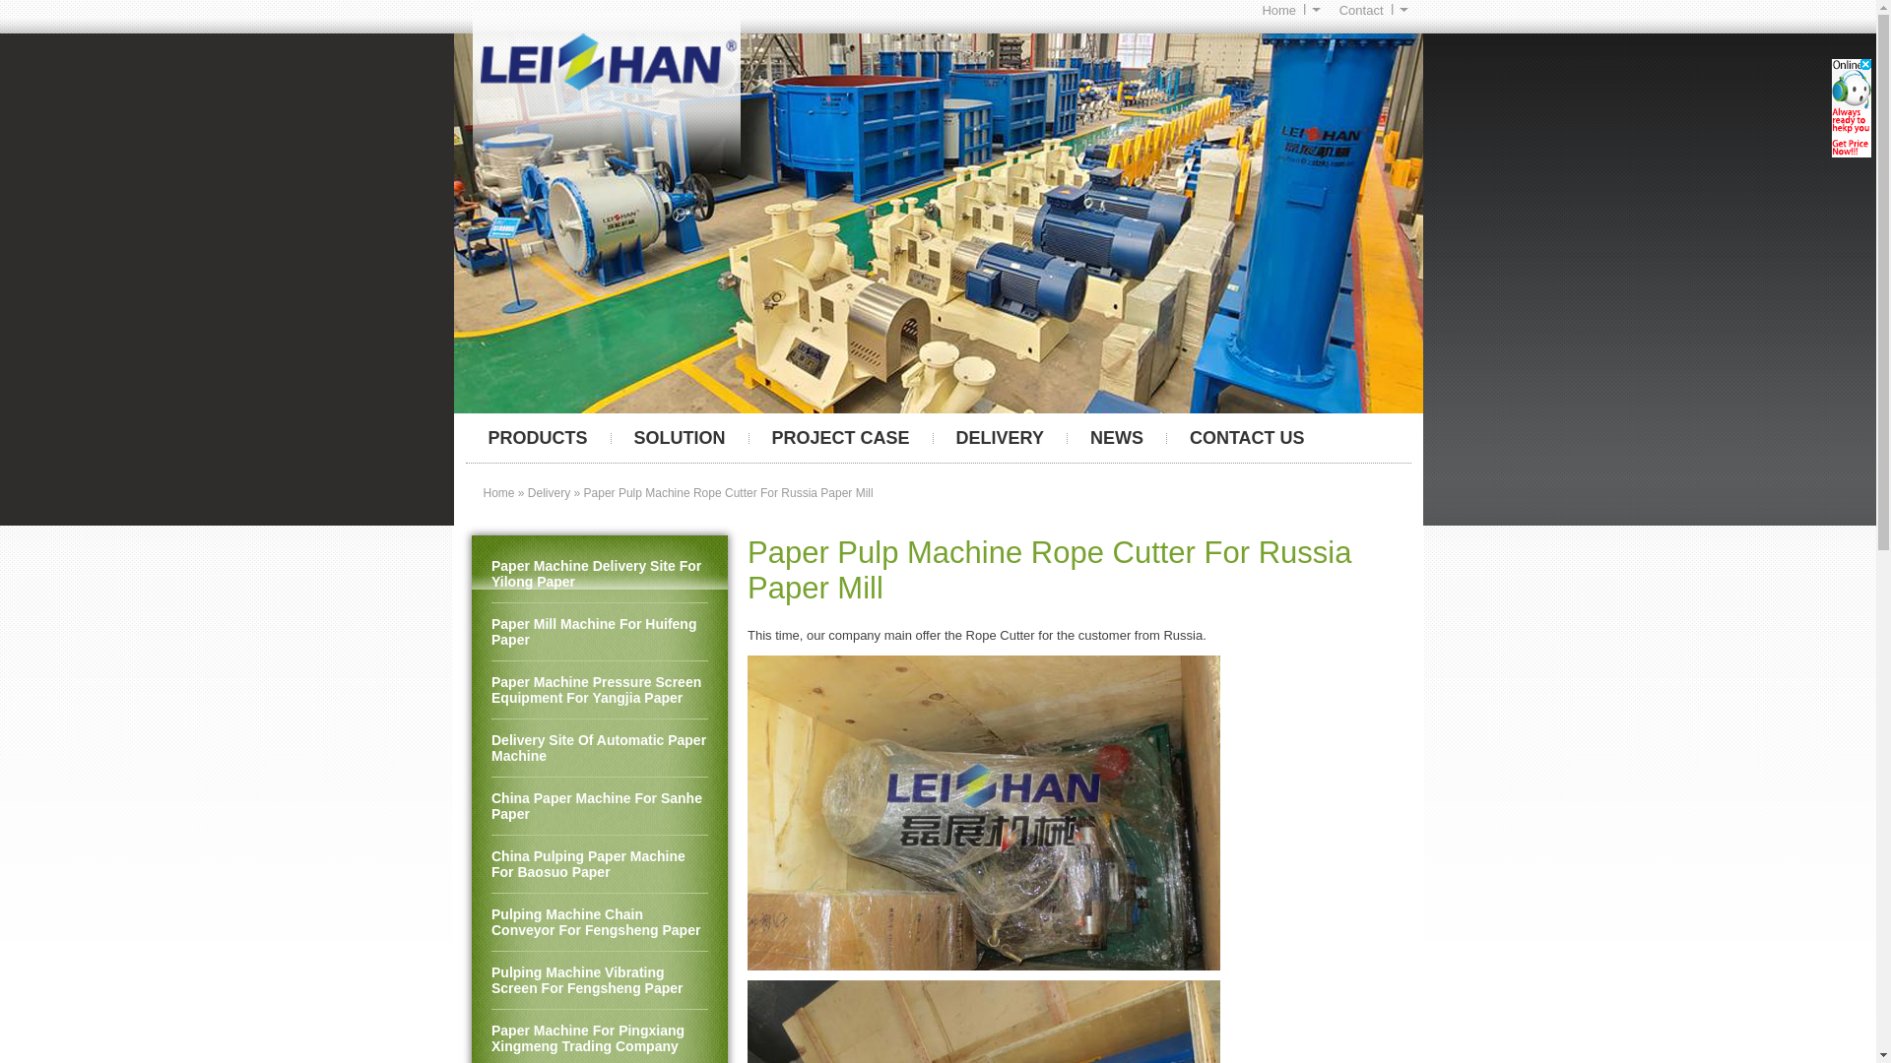  Describe the element at coordinates (1247, 437) in the screenshot. I see `CONTACT US` at that location.